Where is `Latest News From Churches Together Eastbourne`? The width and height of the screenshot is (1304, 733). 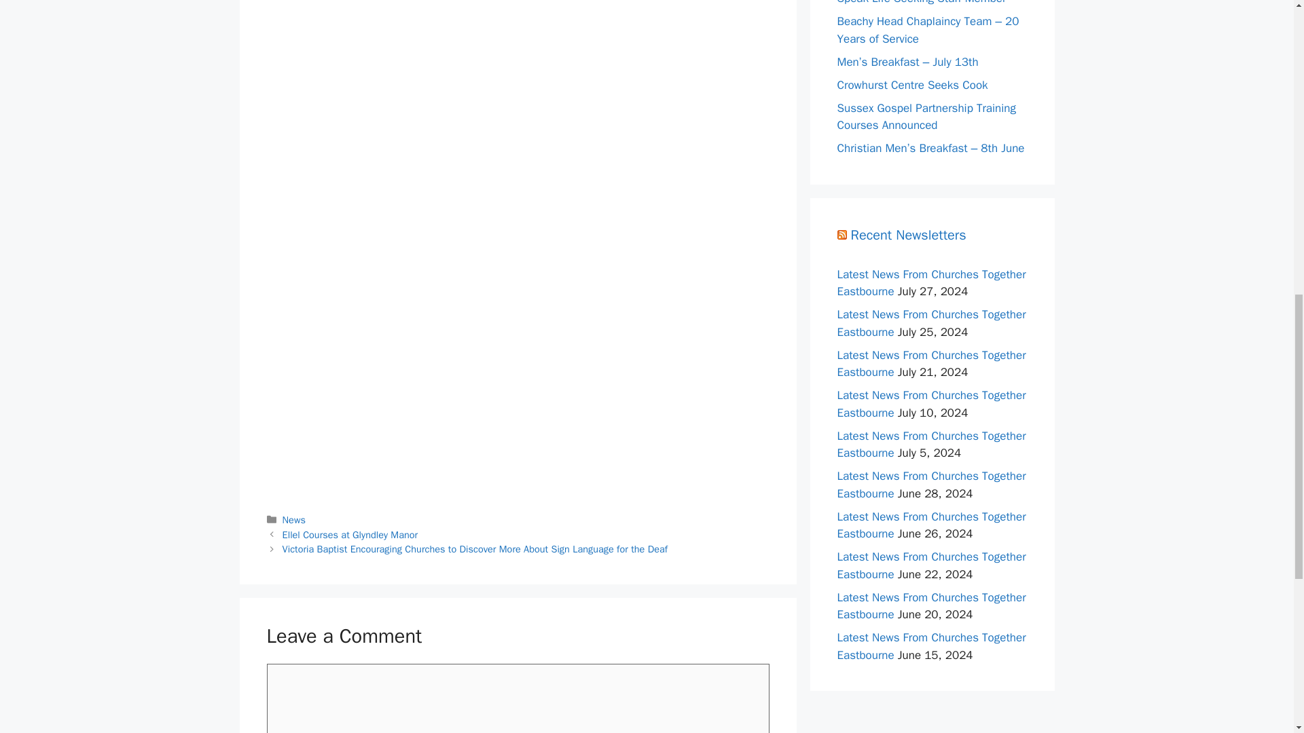
Latest News From Churches Together Eastbourne is located at coordinates (930, 364).